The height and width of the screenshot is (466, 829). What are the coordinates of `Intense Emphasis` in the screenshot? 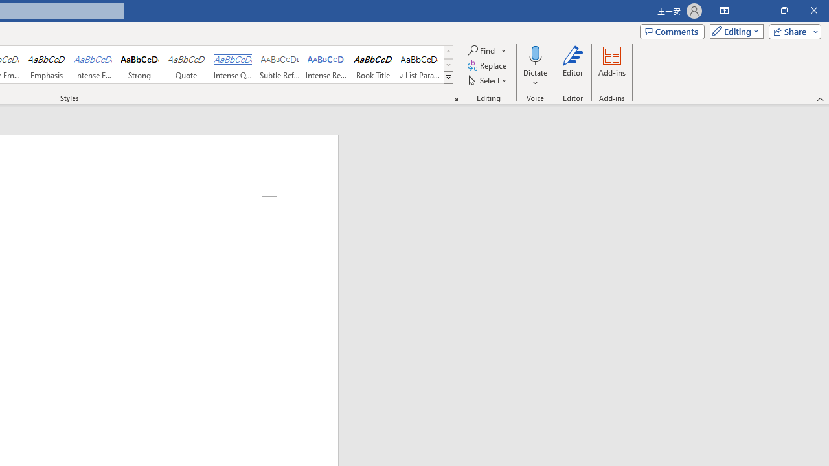 It's located at (93, 65).